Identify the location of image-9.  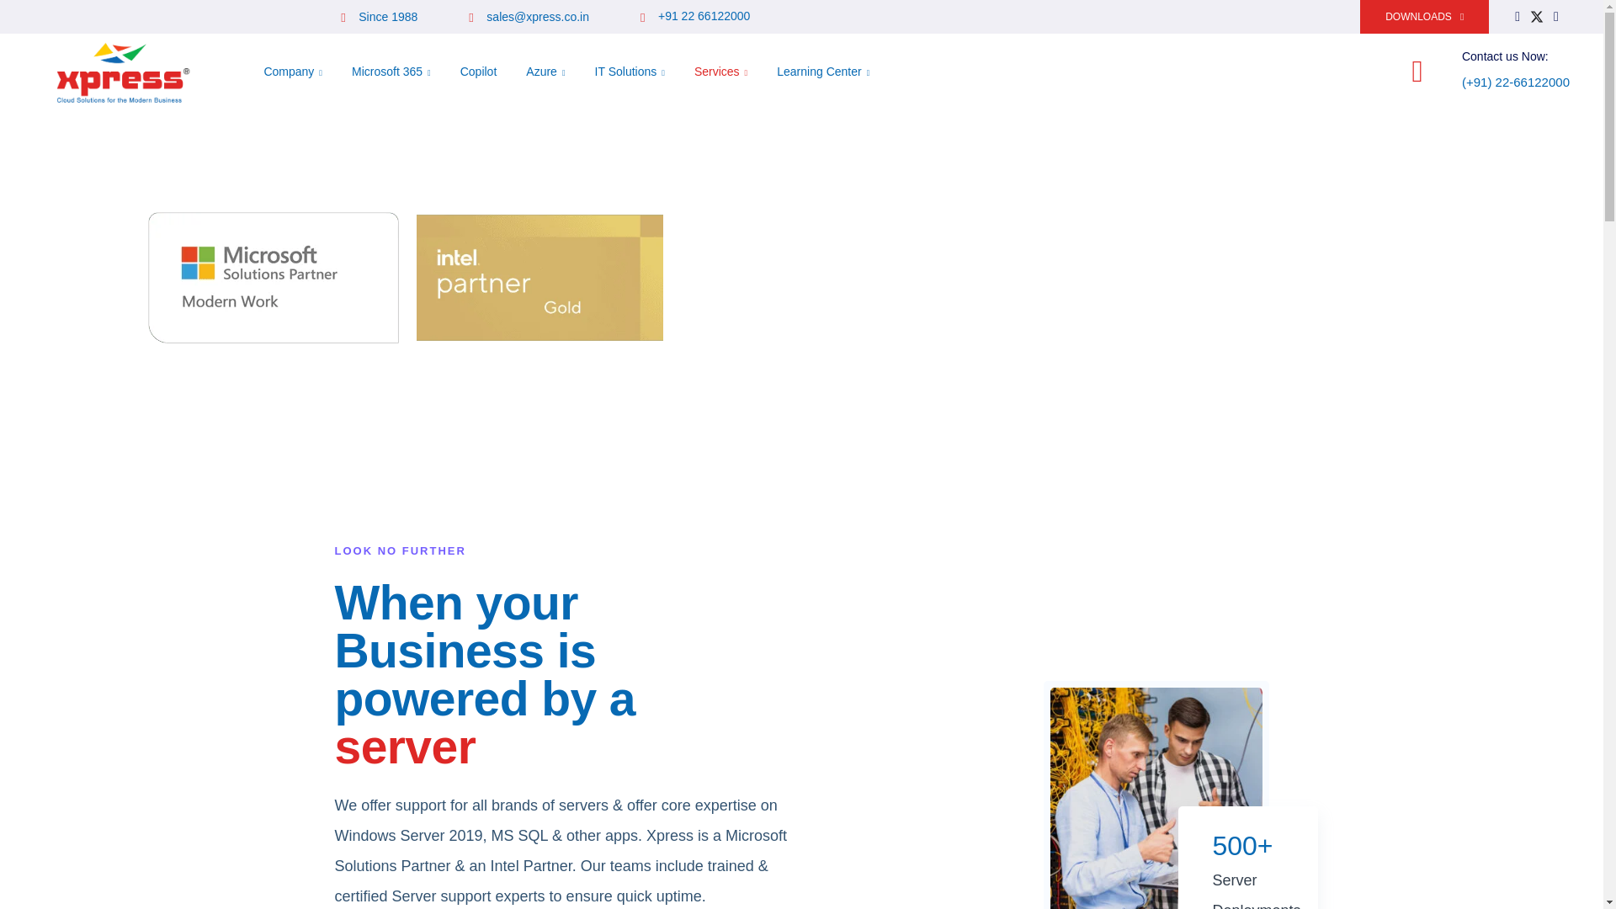
(1156, 798).